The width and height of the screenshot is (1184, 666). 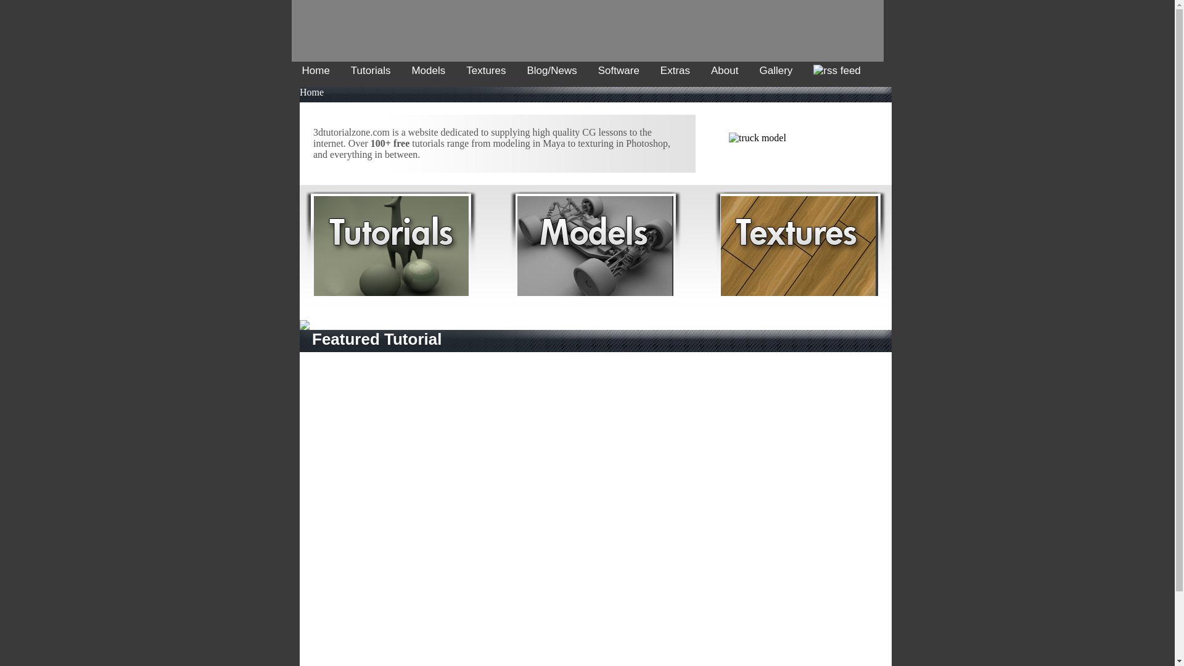 I want to click on Textures, so click(x=486, y=70).